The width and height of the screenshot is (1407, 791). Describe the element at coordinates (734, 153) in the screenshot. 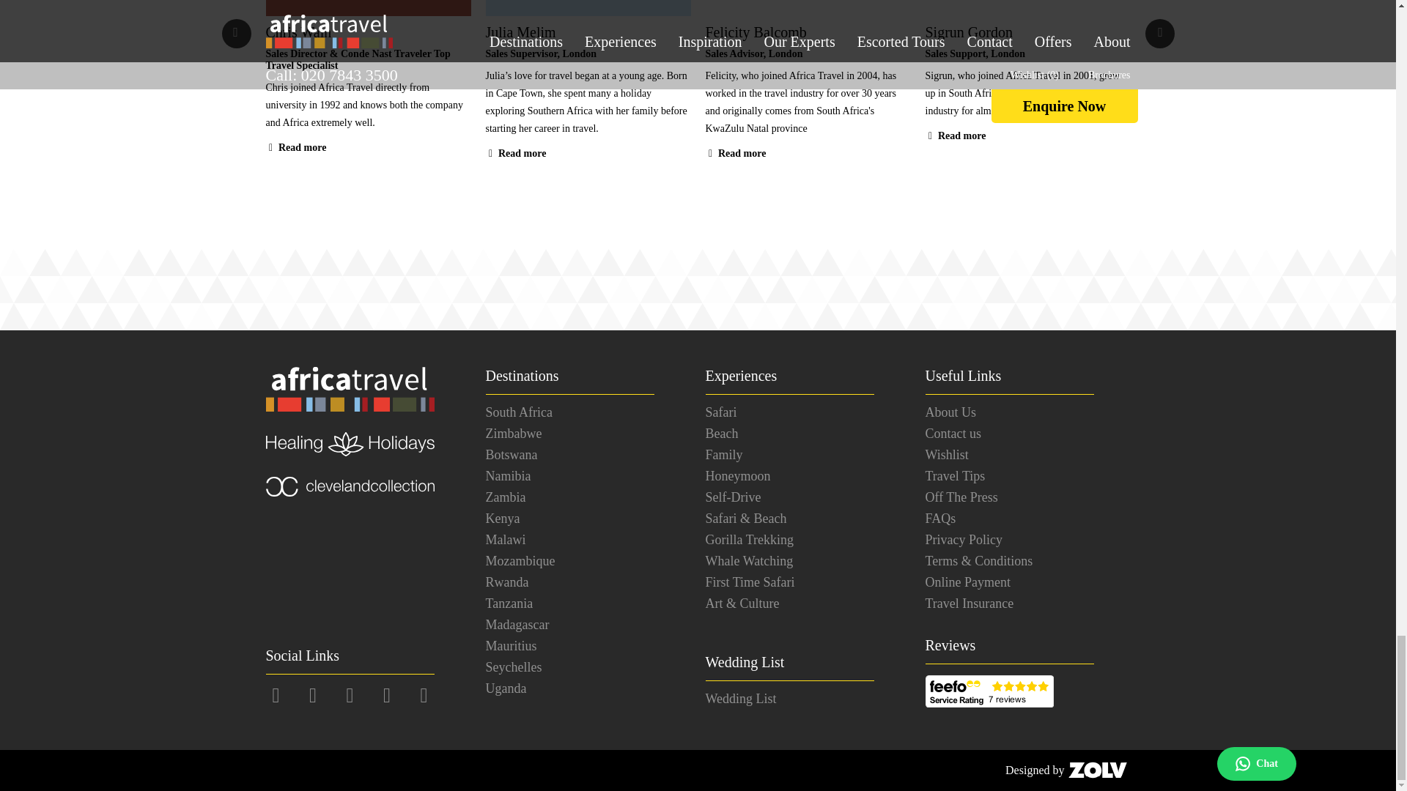

I see `Read more` at that location.